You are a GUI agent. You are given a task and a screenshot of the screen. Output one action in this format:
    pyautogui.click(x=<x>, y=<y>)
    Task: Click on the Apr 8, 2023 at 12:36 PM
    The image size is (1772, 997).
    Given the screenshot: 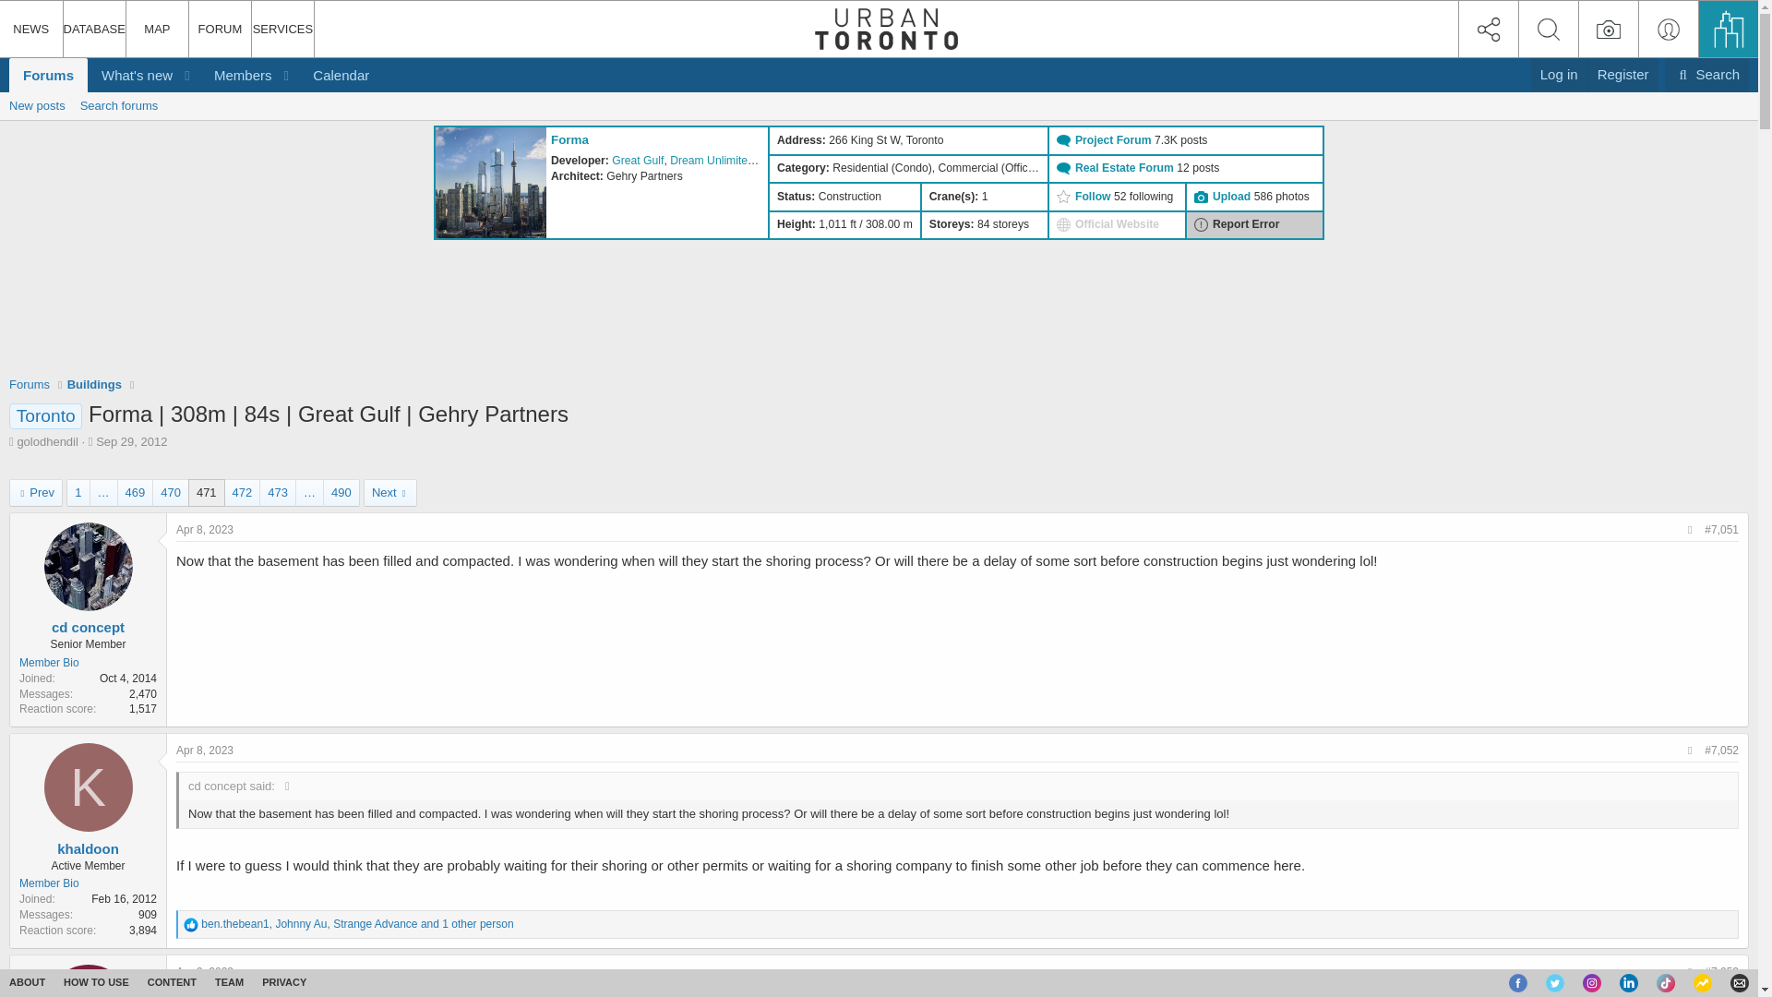 What is the action you would take?
    pyautogui.click(x=205, y=750)
    